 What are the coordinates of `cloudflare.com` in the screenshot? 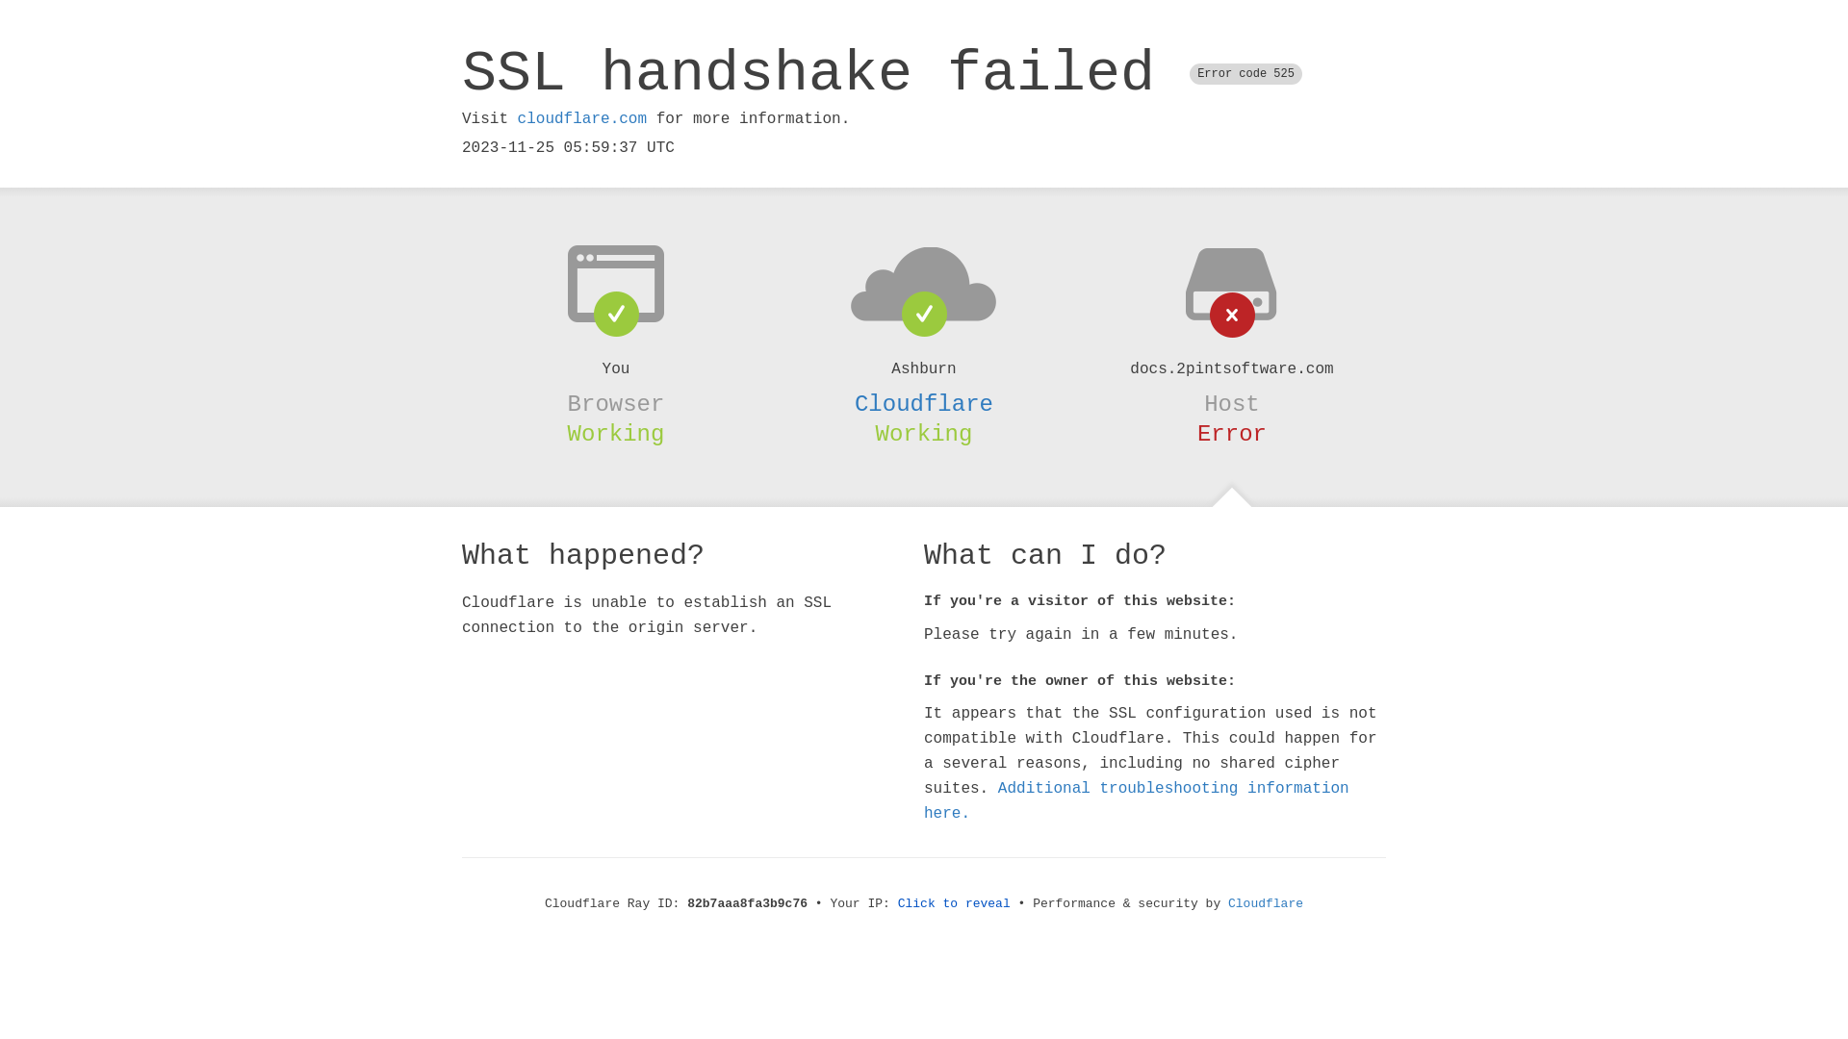 It's located at (582, 119).